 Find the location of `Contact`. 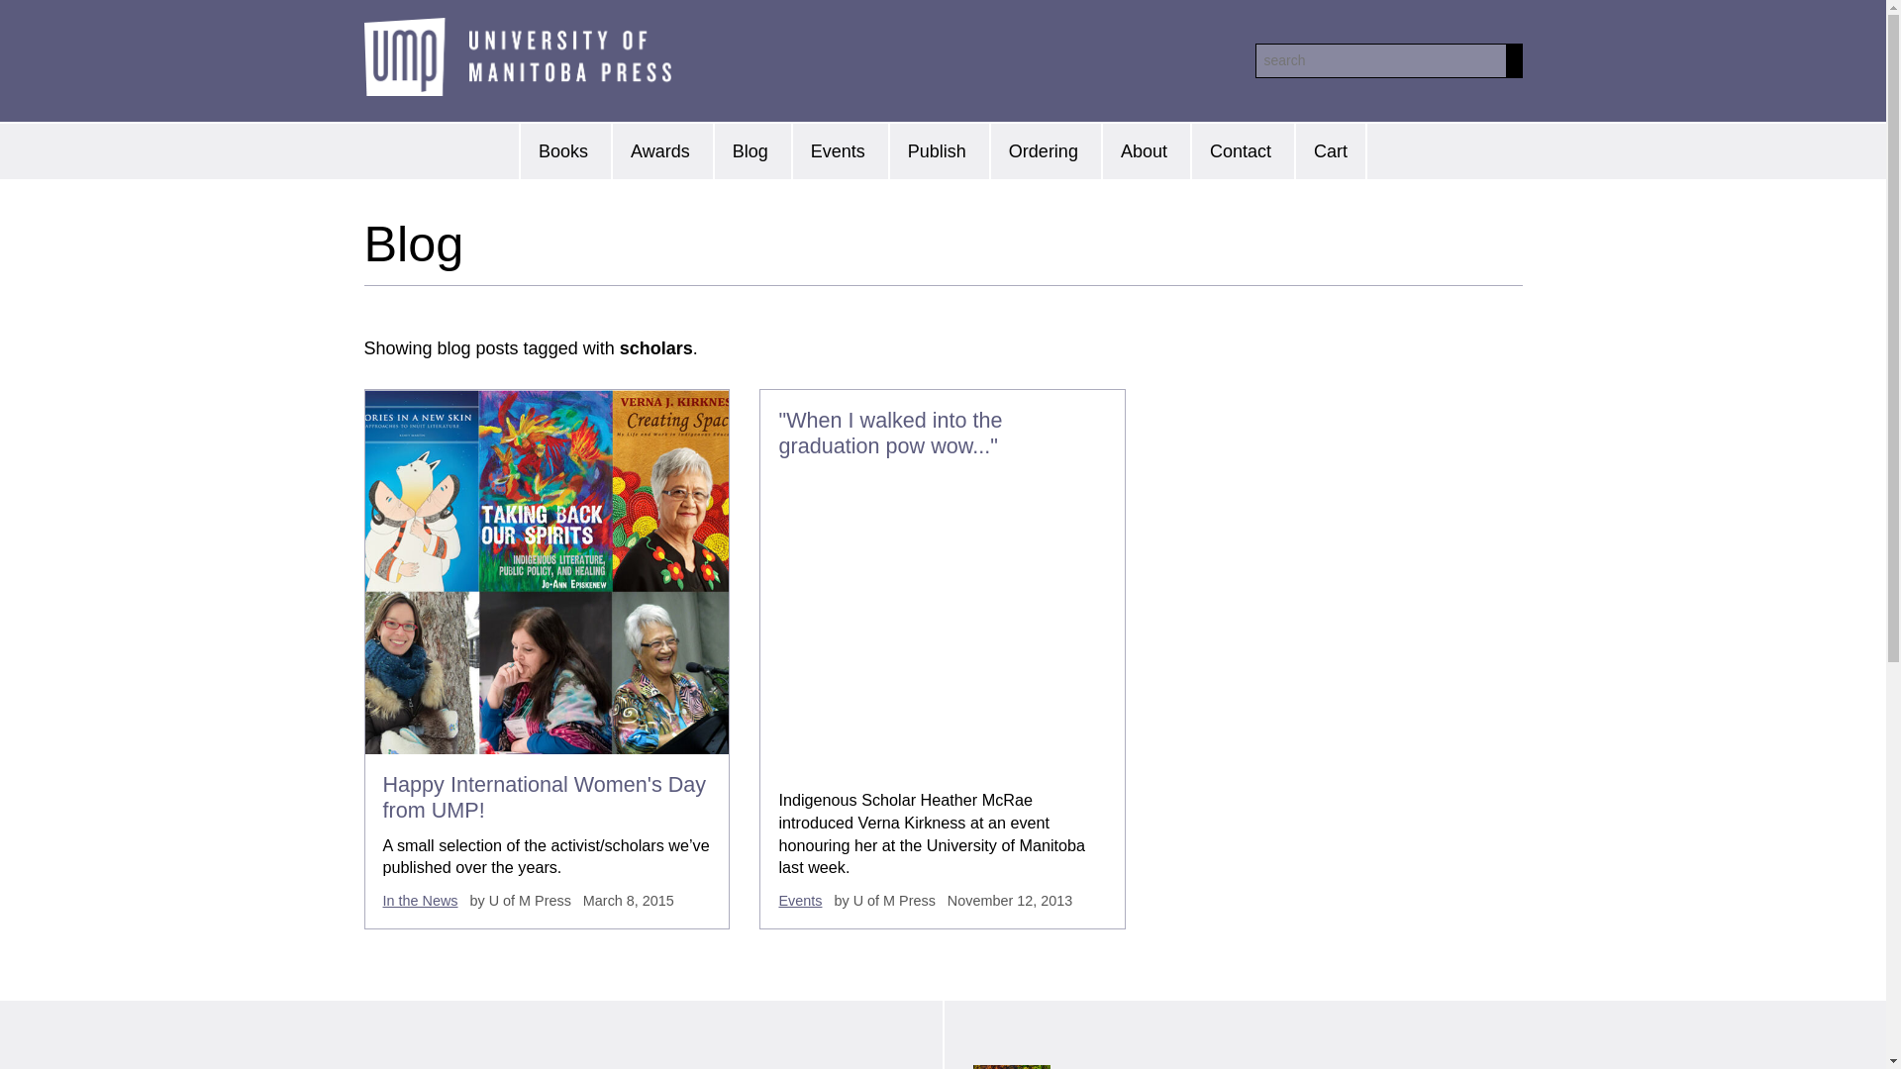

Contact is located at coordinates (1239, 151).